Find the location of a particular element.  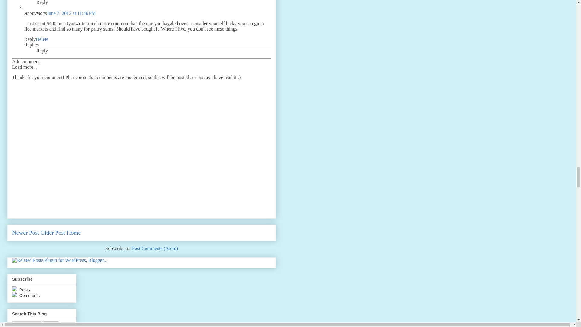

Newer Post is located at coordinates (25, 233).